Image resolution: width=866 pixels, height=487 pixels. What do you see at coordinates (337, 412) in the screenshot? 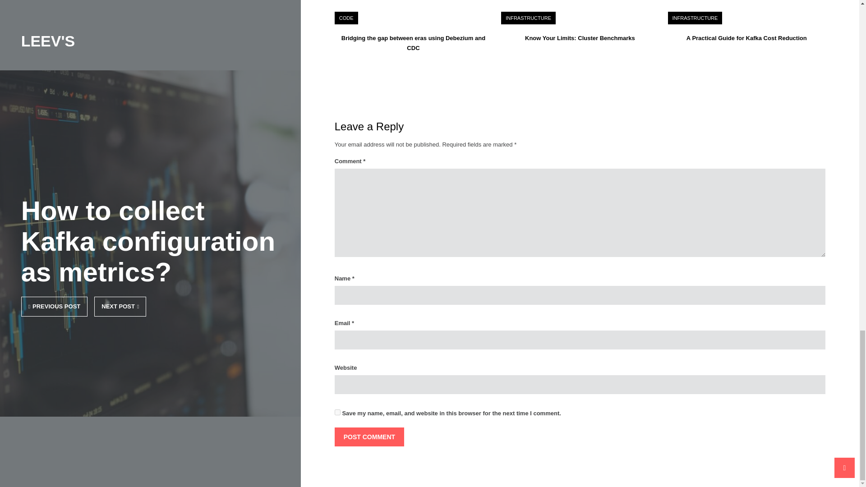
I see `yes` at bounding box center [337, 412].